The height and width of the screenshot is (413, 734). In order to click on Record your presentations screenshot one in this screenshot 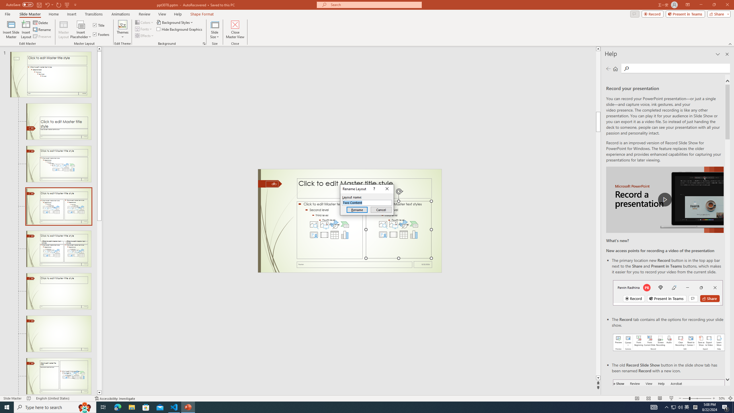, I will do `click(669, 342)`.